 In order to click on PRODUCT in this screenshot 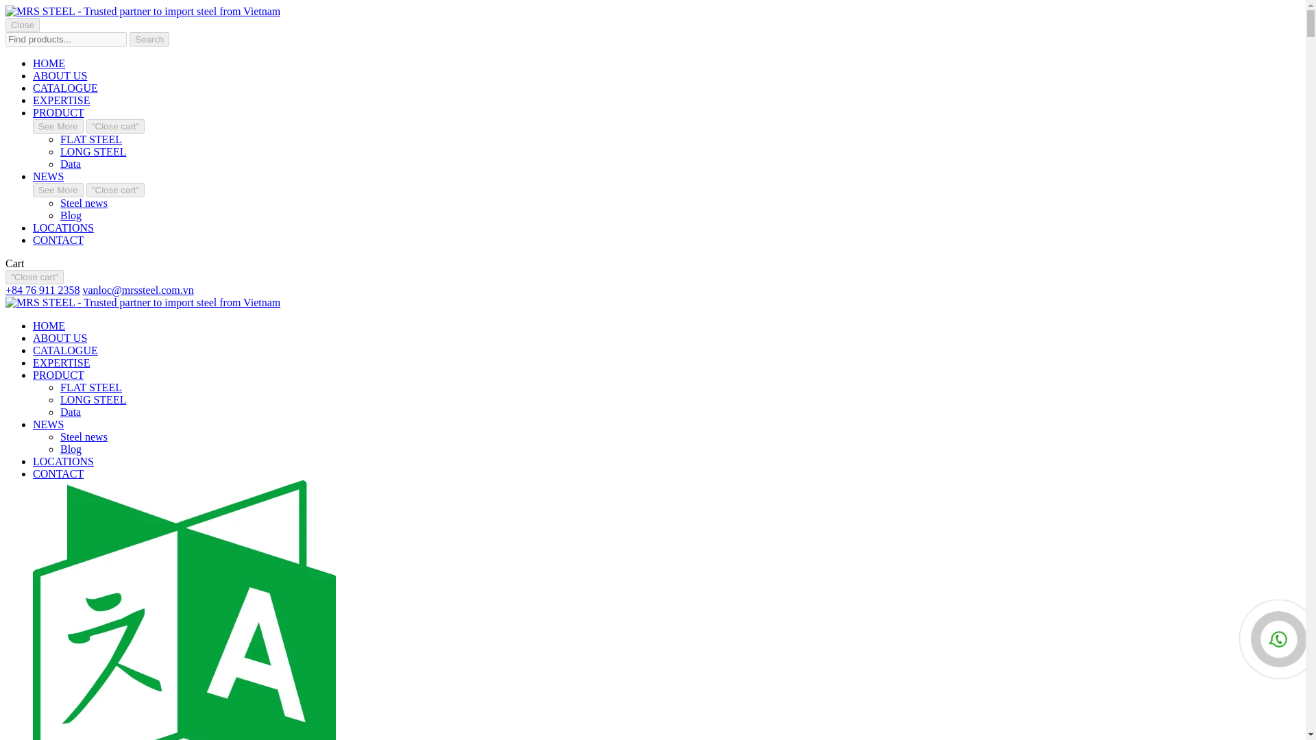, I will do `click(58, 112)`.